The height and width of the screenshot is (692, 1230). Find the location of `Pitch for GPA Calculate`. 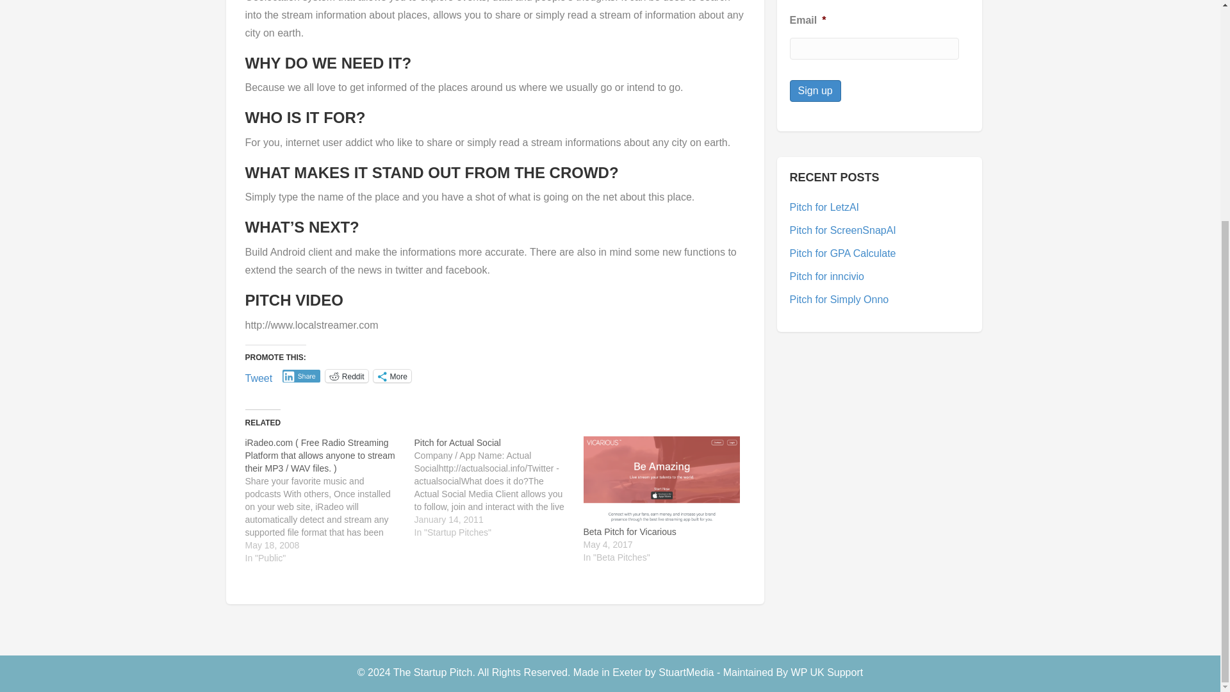

Pitch for GPA Calculate is located at coordinates (842, 252).